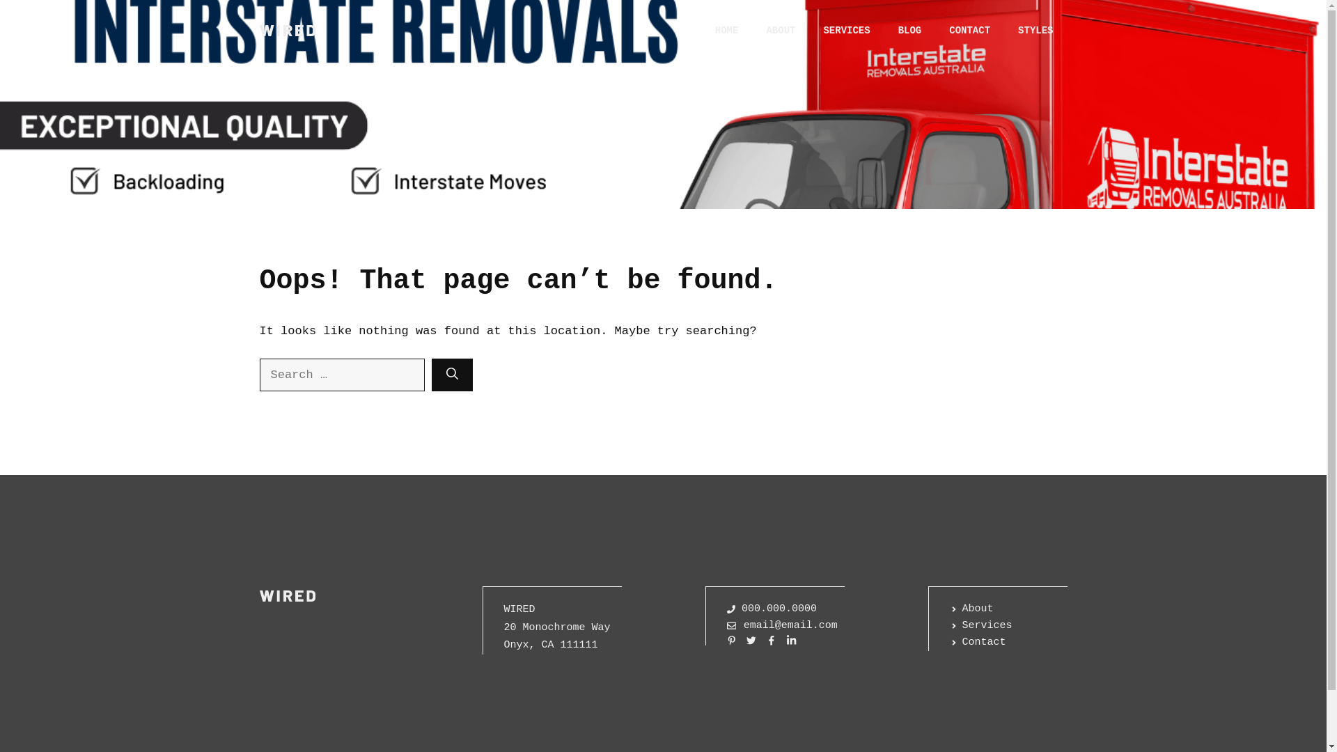  I want to click on About, so click(972, 609).